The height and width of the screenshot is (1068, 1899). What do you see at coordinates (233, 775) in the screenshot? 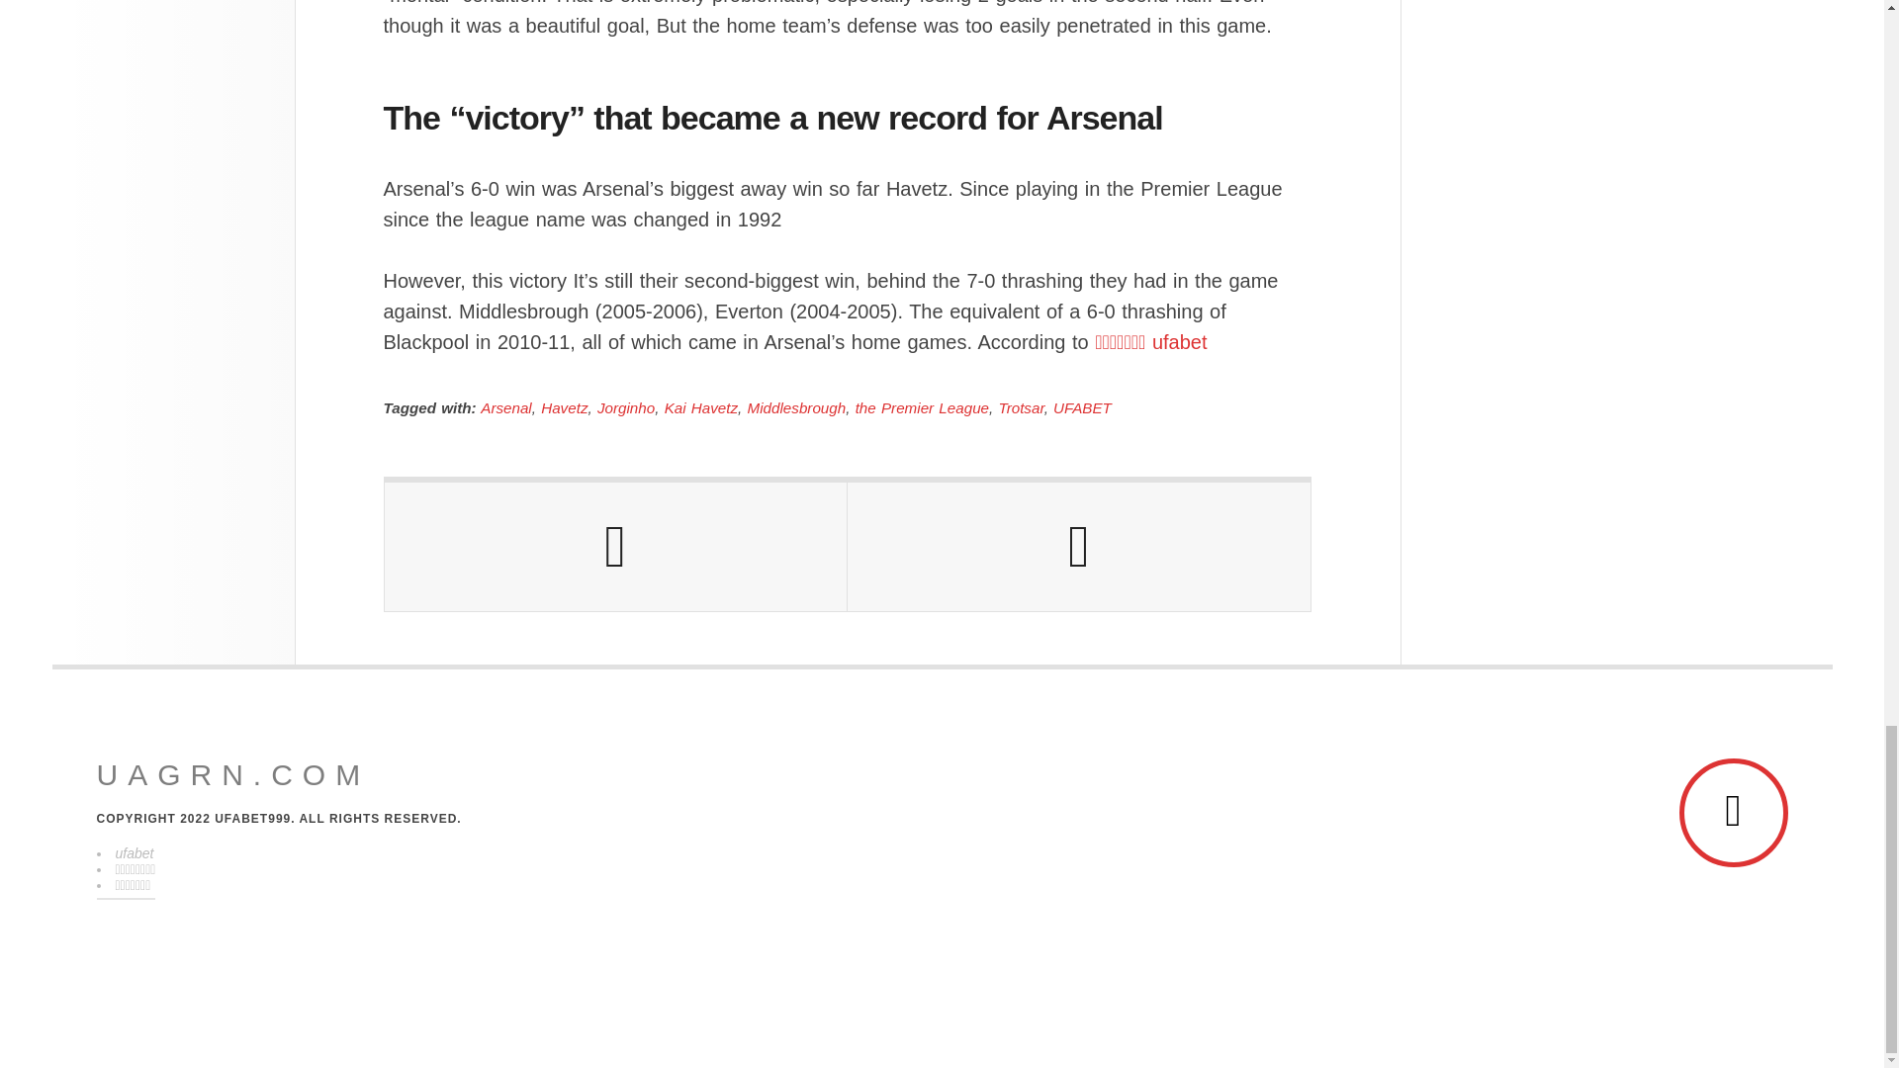
I see `uagrn.com` at bounding box center [233, 775].